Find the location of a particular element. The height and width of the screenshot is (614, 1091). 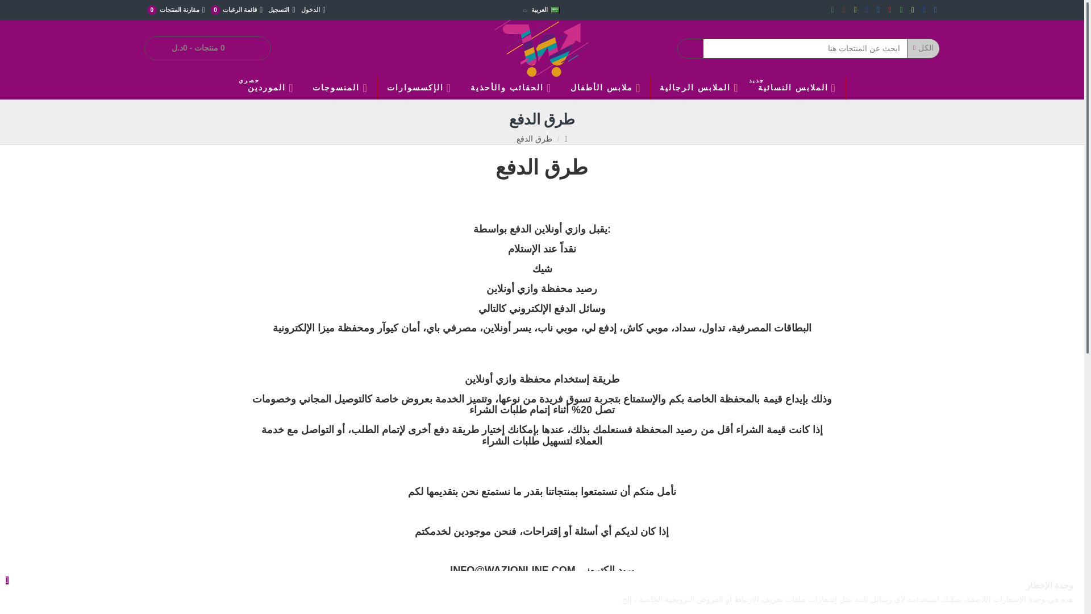

Wazi Online is located at coordinates (542, 48).